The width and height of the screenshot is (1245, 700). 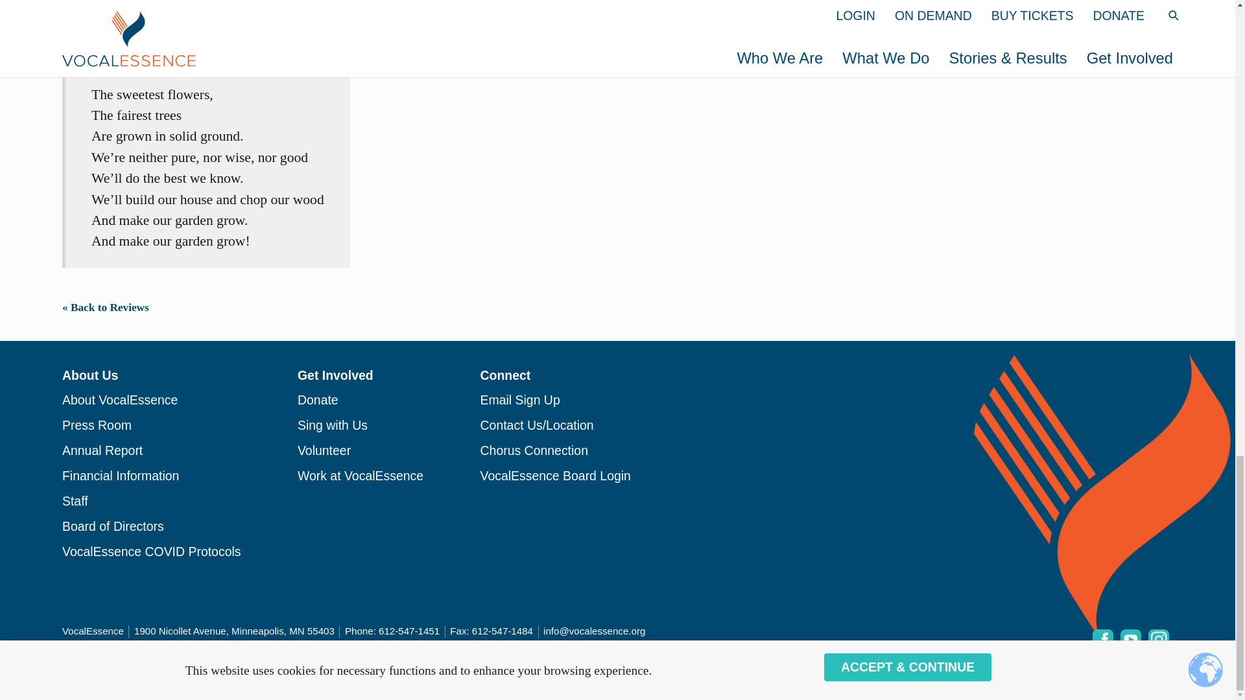 I want to click on Instagram, so click(x=1158, y=639).